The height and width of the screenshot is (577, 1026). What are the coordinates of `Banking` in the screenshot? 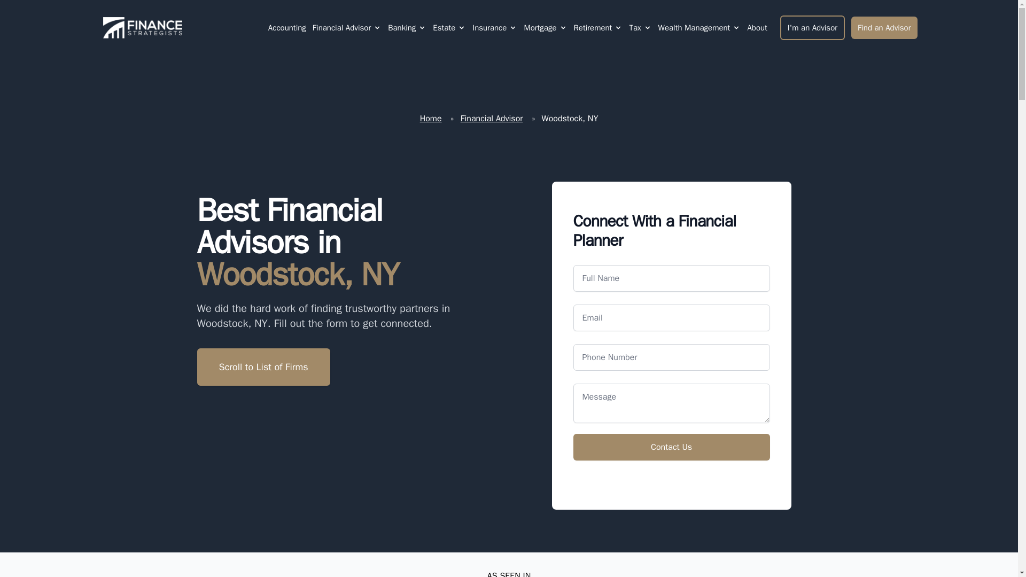 It's located at (407, 28).